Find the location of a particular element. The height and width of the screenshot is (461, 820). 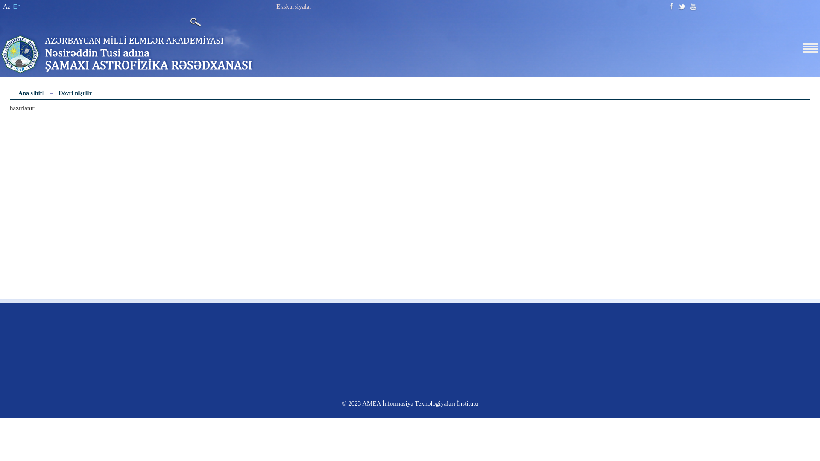

Az is located at coordinates (7, 6).